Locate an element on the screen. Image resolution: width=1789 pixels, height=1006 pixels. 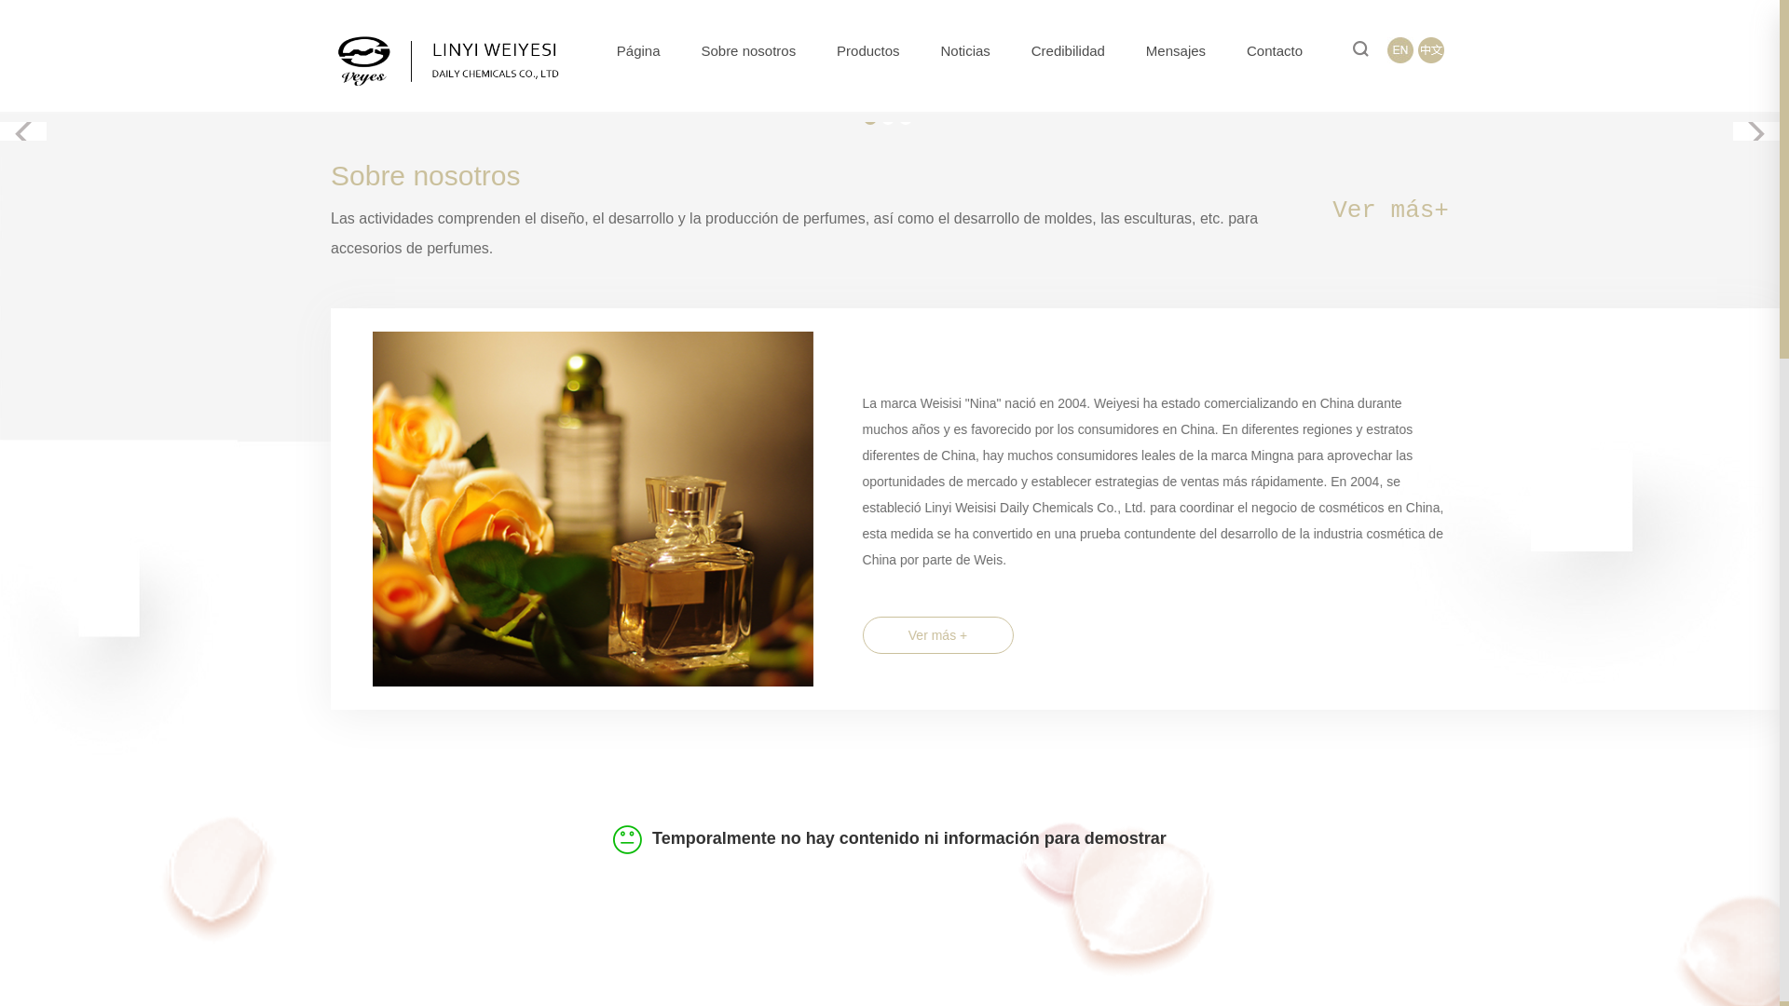
EN is located at coordinates (1400, 50).